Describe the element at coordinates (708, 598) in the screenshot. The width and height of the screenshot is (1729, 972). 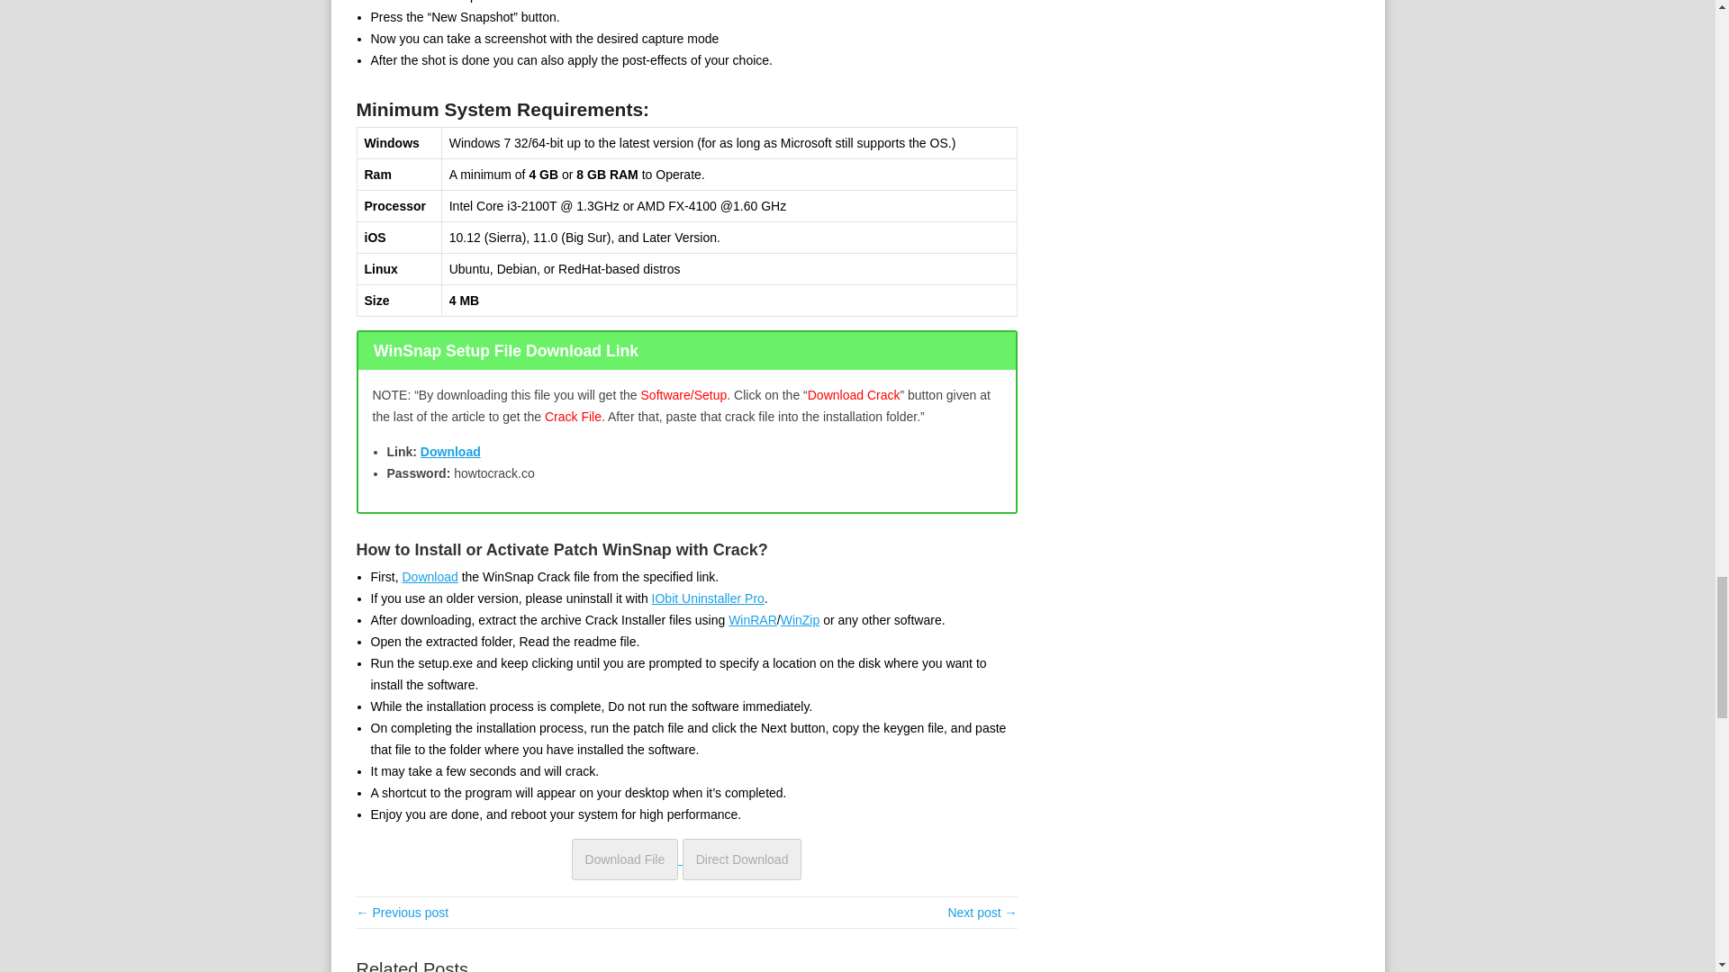
I see `IObit Uninstaller Pro` at that location.